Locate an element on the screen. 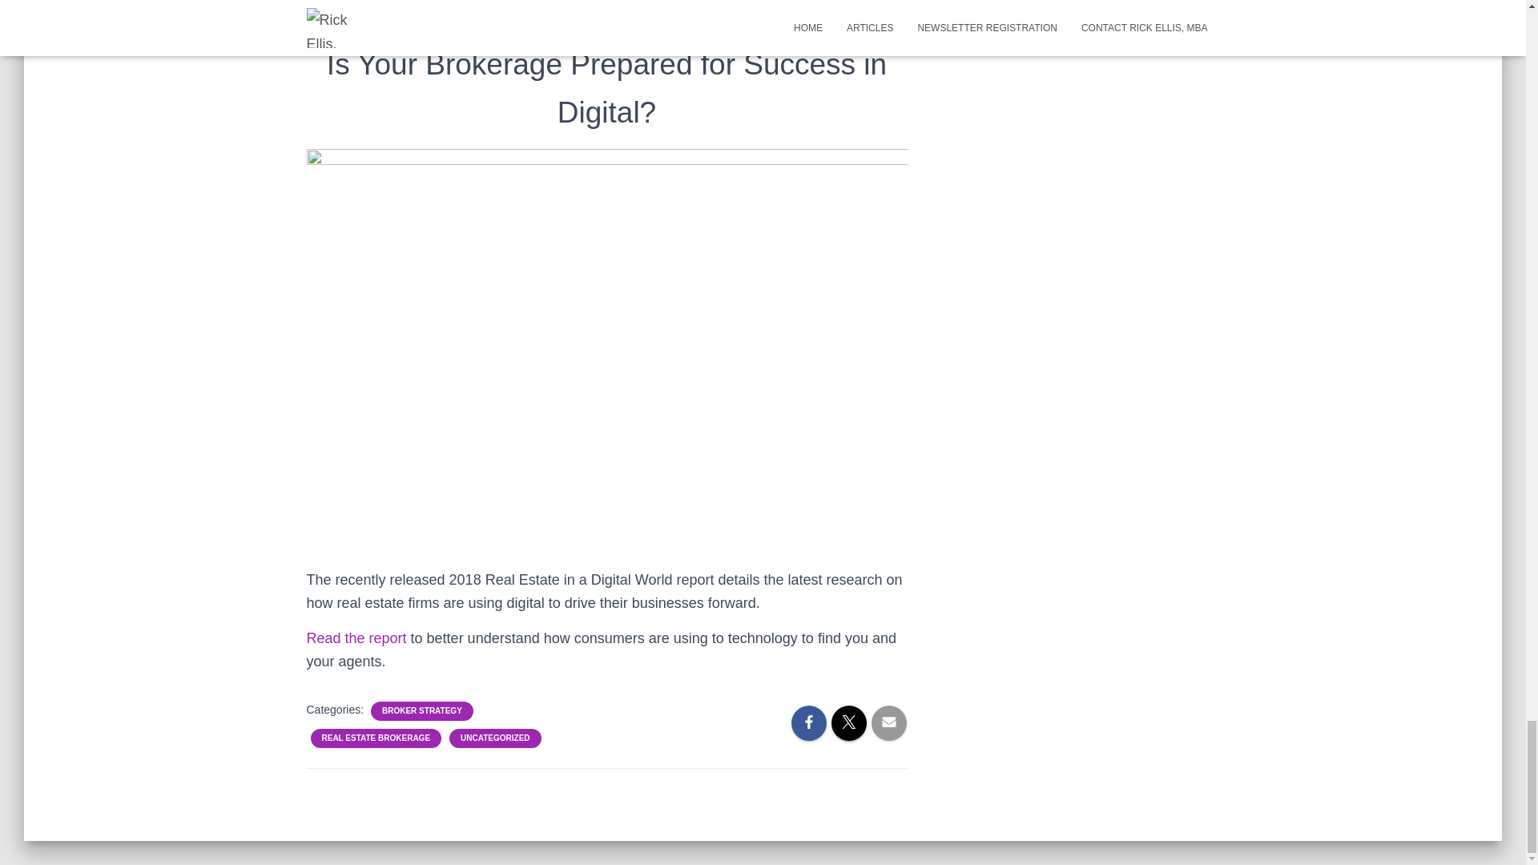  Read the report is located at coordinates (356, 638).